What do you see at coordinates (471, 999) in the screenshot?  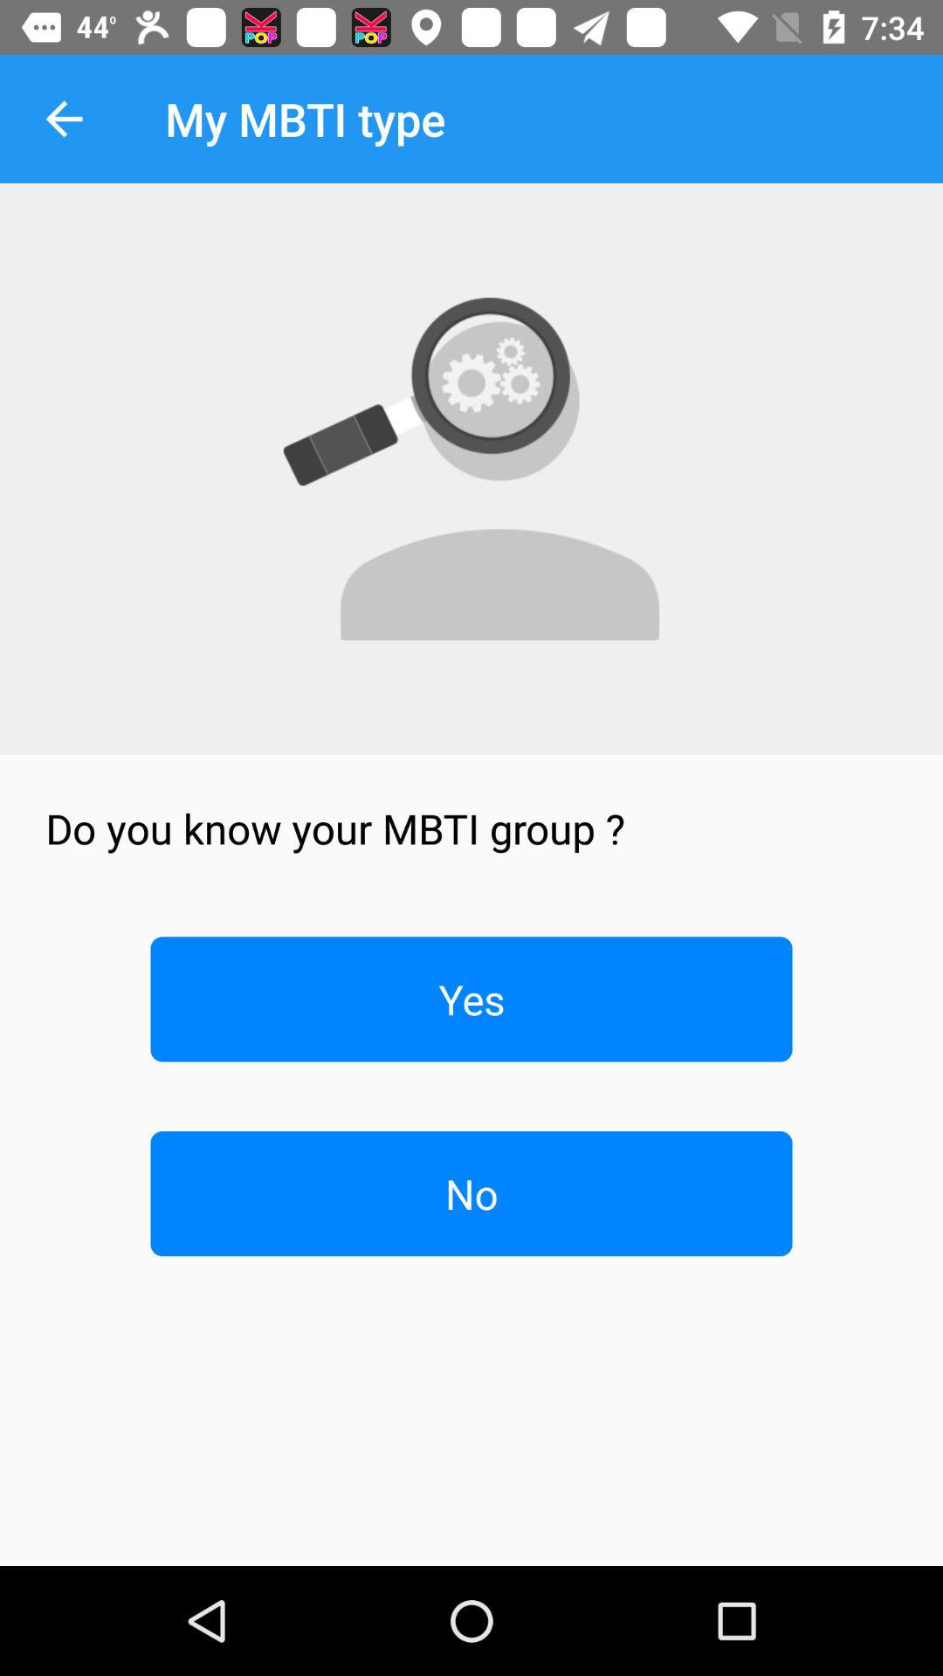 I see `launch icon above the no icon` at bounding box center [471, 999].